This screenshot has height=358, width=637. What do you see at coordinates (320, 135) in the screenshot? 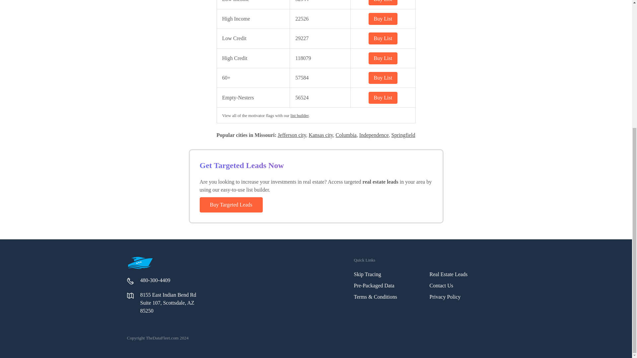
I see `Kansas city` at bounding box center [320, 135].